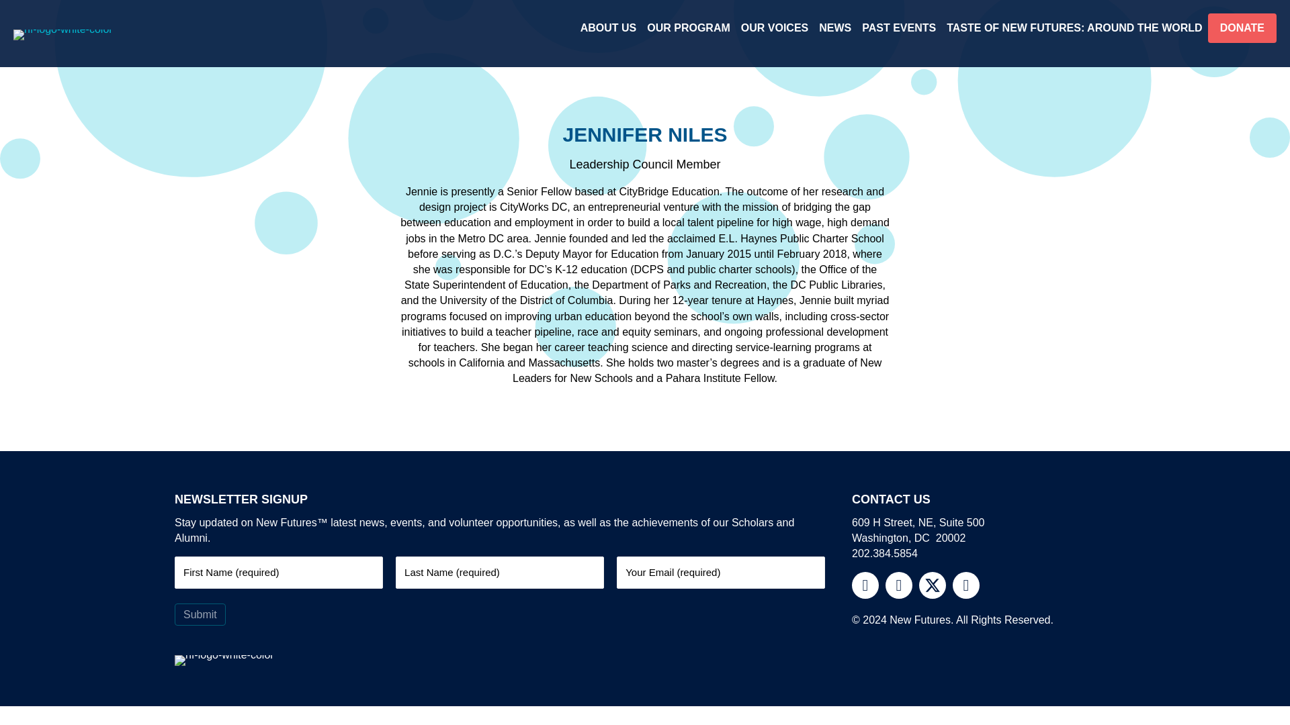  I want to click on ABOUT US, so click(609, 28).